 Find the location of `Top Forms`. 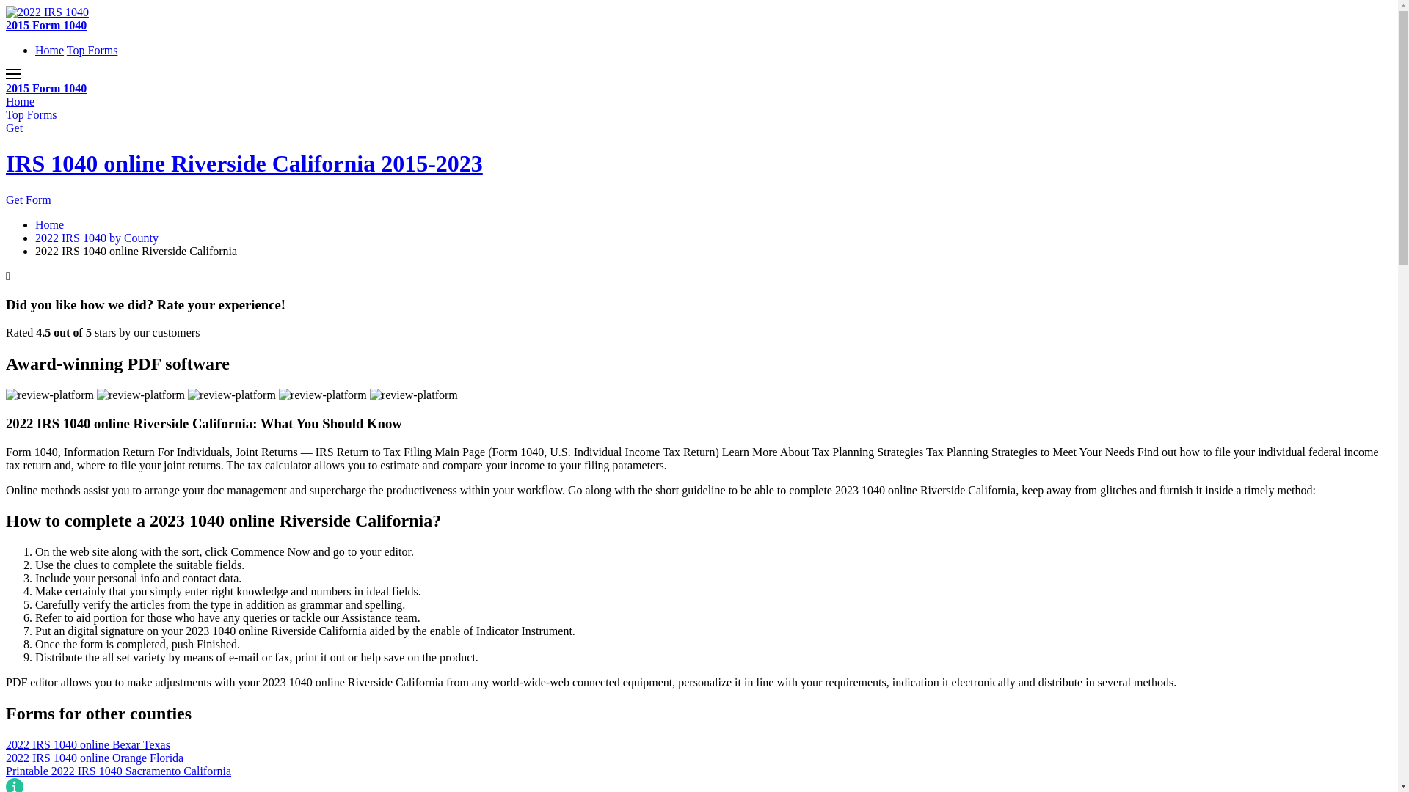

Top Forms is located at coordinates (92, 50).